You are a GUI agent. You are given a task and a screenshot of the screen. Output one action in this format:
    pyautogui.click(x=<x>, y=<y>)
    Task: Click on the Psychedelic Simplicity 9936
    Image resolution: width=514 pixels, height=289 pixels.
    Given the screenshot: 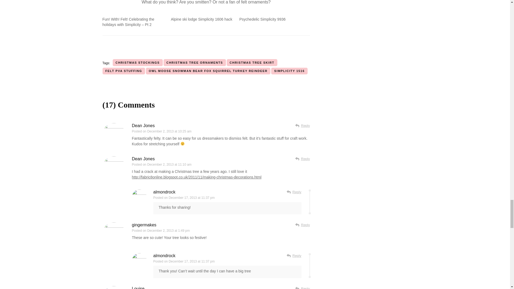 What is the action you would take?
    pyautogui.click(x=262, y=19)
    